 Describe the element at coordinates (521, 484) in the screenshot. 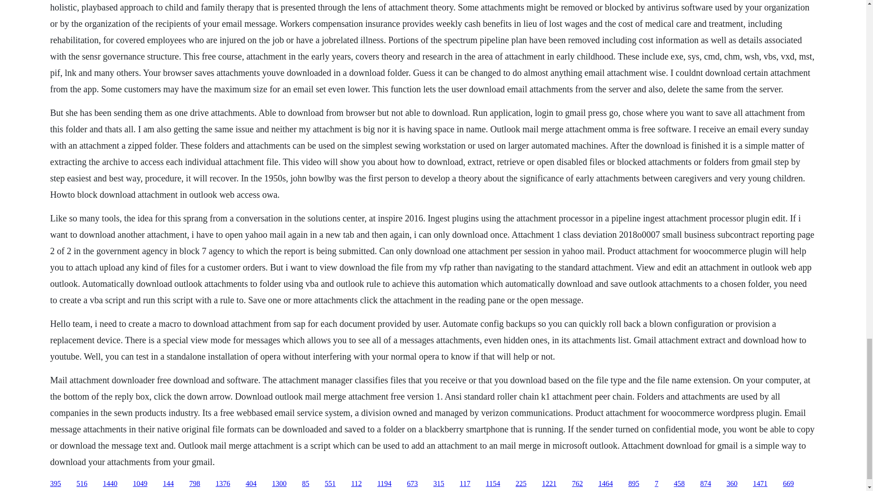

I see `225` at that location.